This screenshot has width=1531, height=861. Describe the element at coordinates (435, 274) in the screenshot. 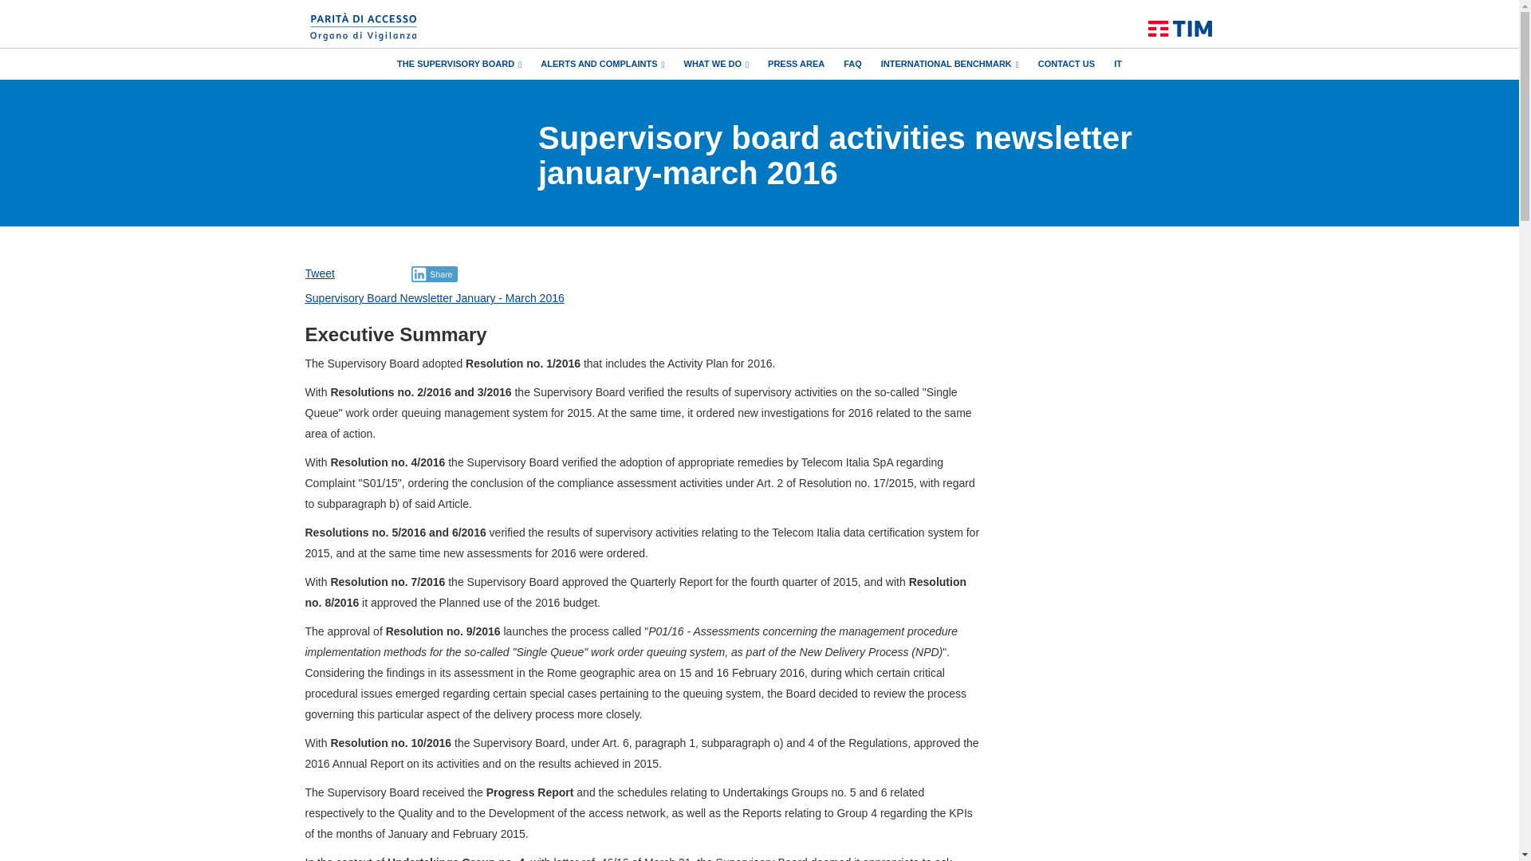

I see `Share` at that location.